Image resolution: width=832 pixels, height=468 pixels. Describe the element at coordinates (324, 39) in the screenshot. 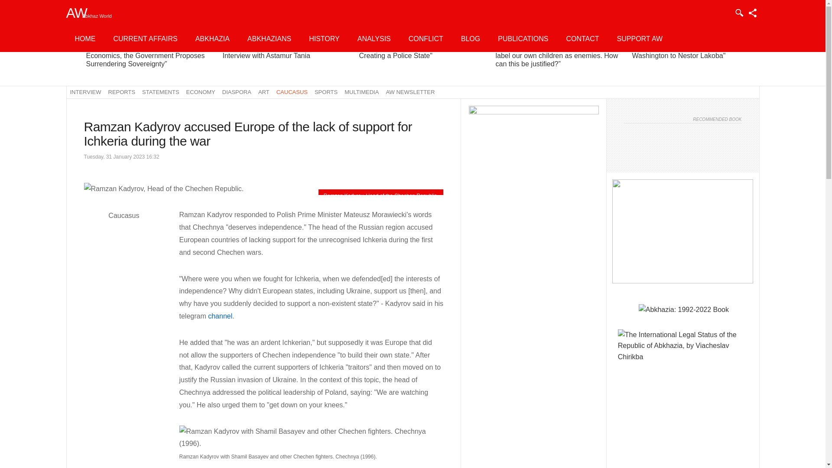

I see `HISTORY` at that location.